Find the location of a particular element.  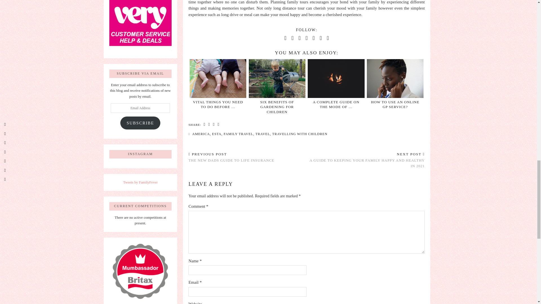

Six benefits of gardening for children is located at coordinates (277, 107).